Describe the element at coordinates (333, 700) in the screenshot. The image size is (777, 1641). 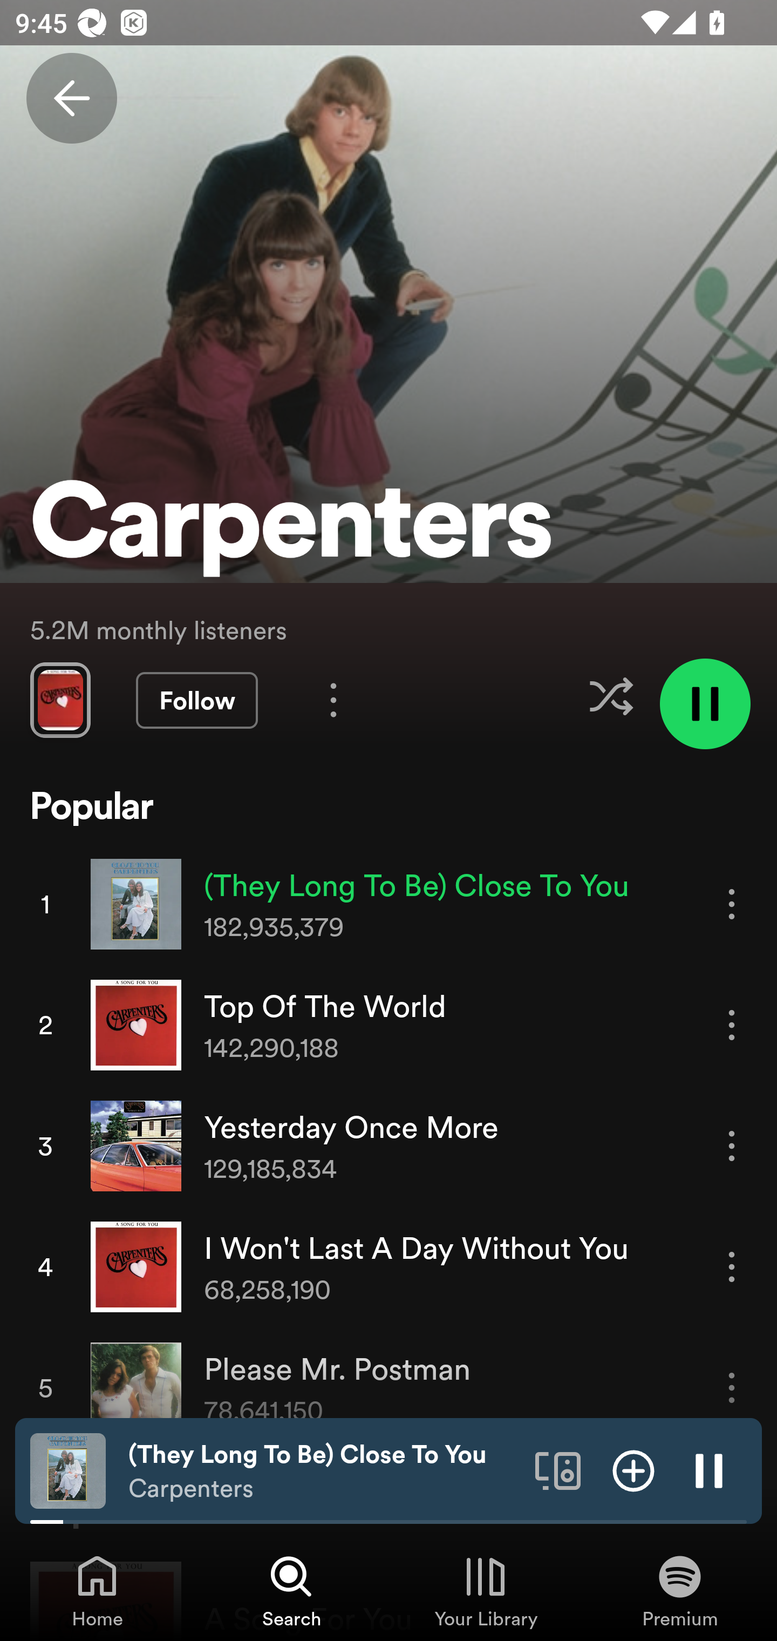
I see `More options for artist Carpenters` at that location.